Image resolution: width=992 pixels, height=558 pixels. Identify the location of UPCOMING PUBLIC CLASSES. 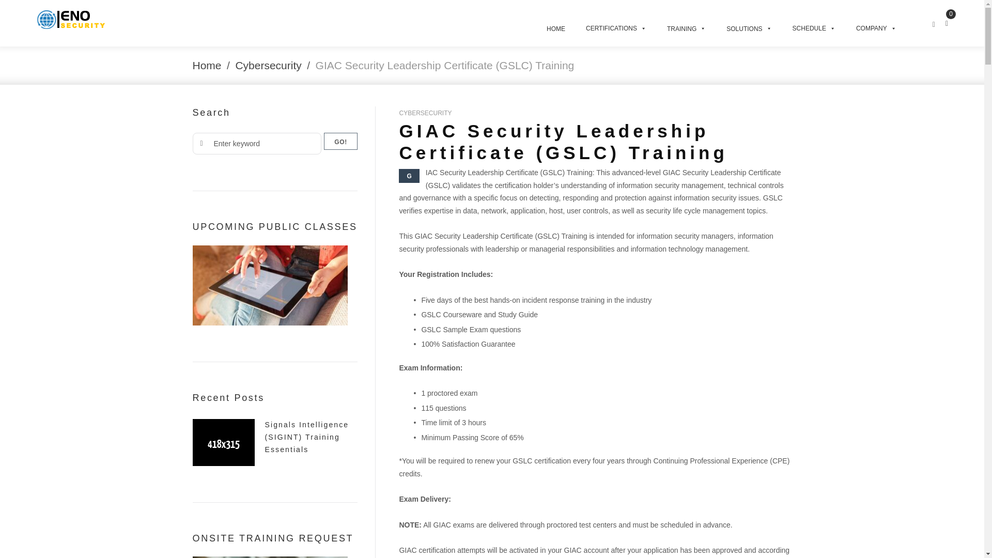
(270, 285).